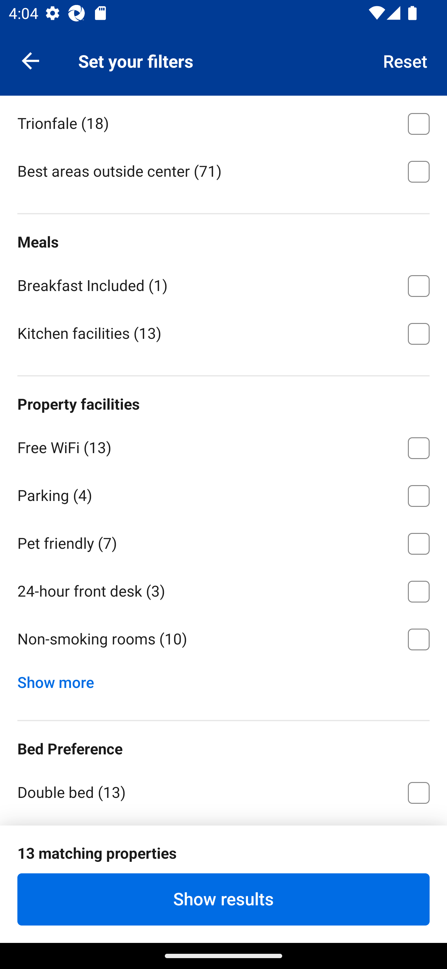 This screenshot has width=447, height=969. Describe the element at coordinates (223, 639) in the screenshot. I see `Non-smoking rooms ⁦(10)` at that location.